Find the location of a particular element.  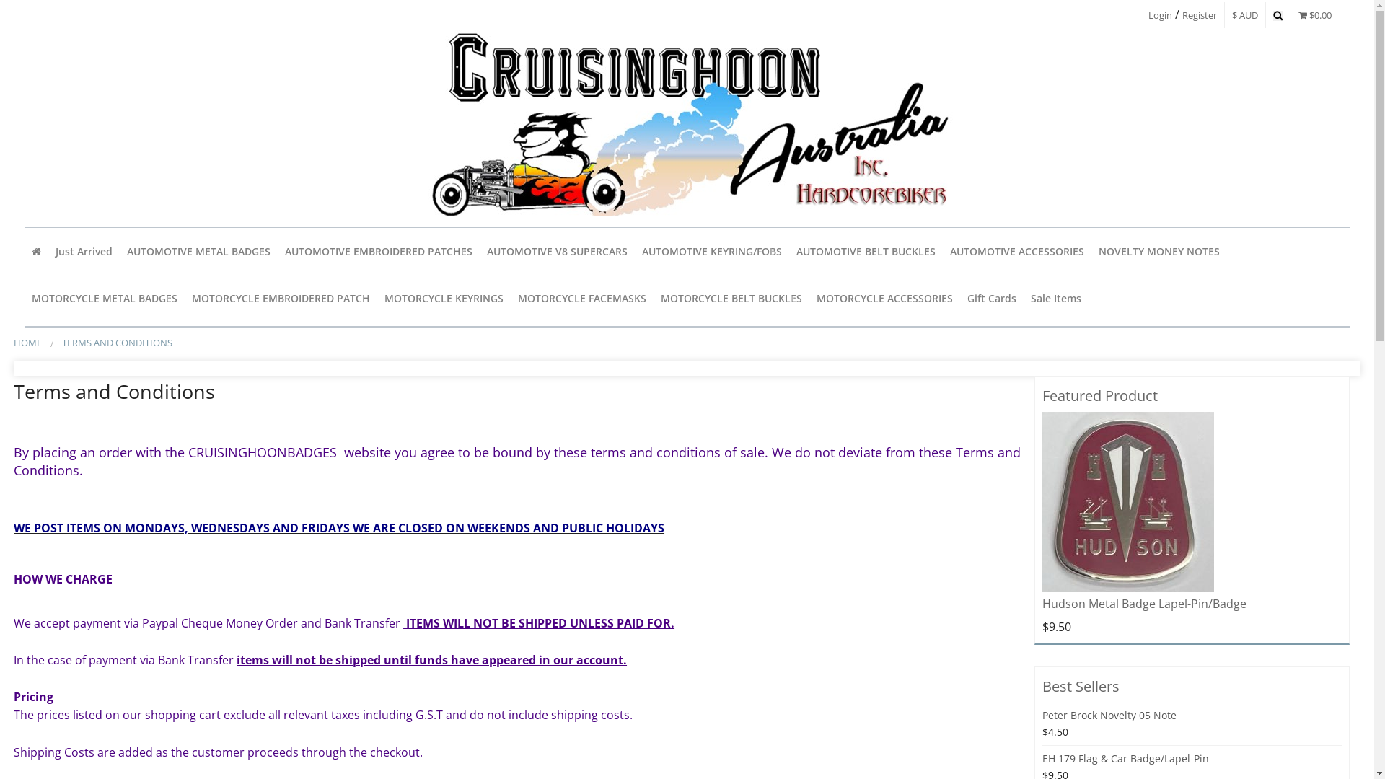

AUTOMOTIVE EMBROIDERED PATCHES is located at coordinates (379, 251).